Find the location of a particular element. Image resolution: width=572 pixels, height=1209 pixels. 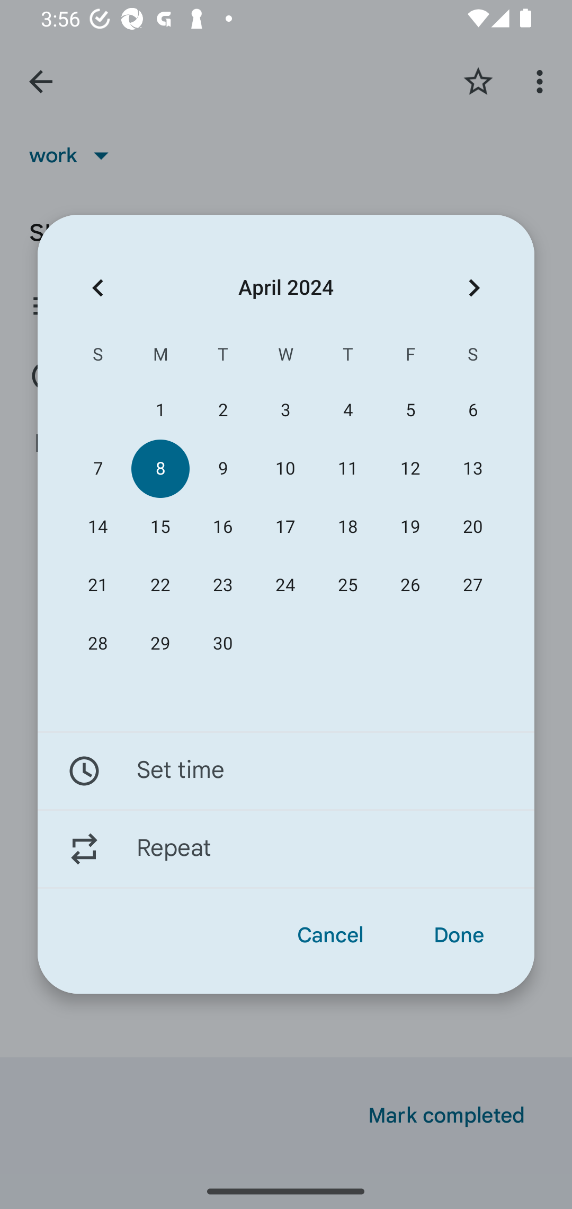

23 23 April 2024 is located at coordinates (222, 585).